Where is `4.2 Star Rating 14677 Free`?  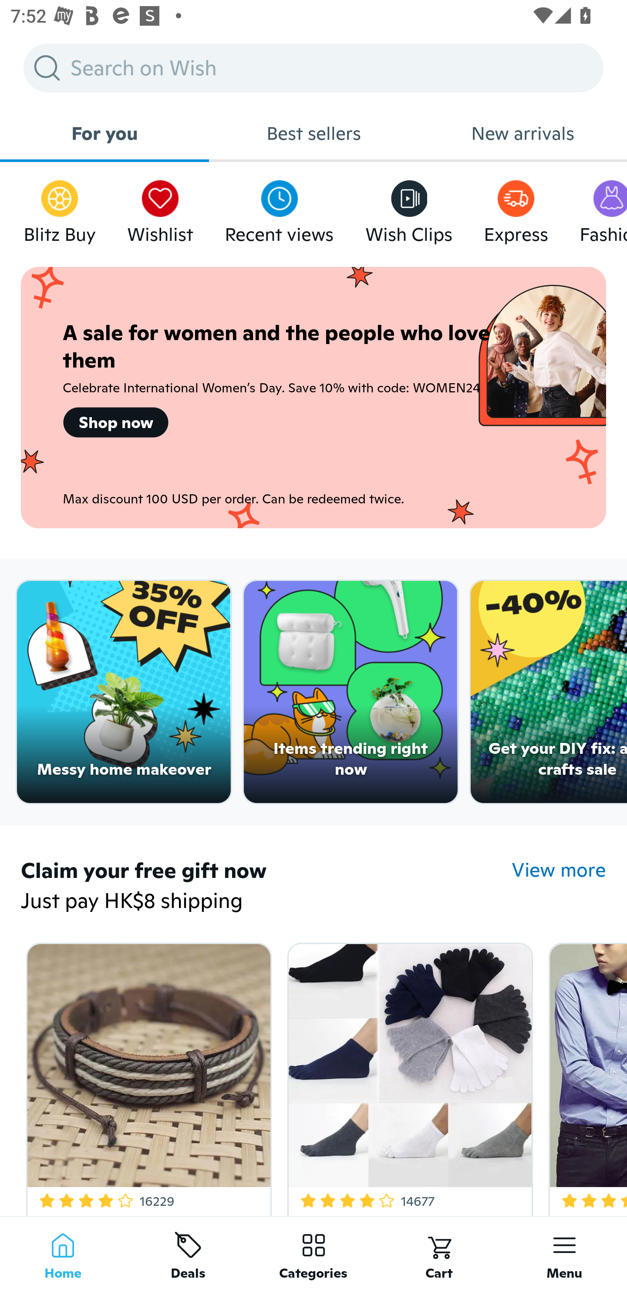 4.2 Star Rating 14677 Free is located at coordinates (408, 1076).